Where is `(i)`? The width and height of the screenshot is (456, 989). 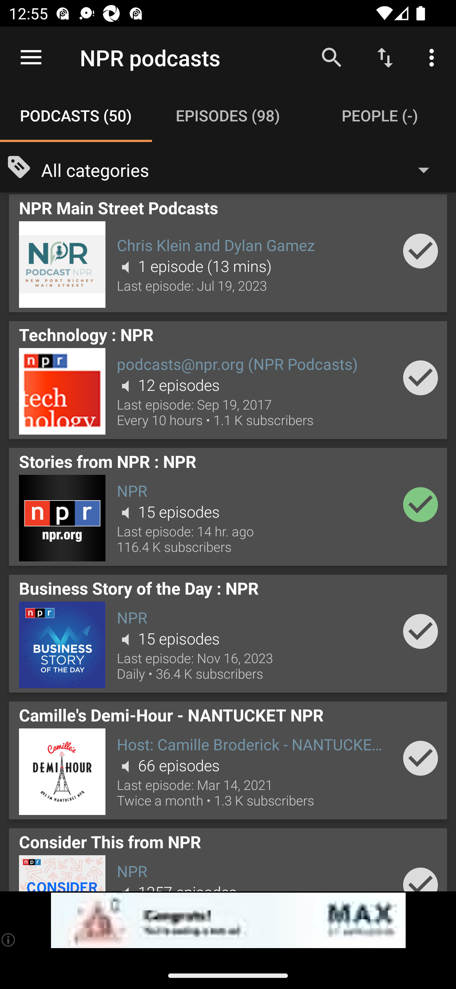
(i) is located at coordinates (9, 940).